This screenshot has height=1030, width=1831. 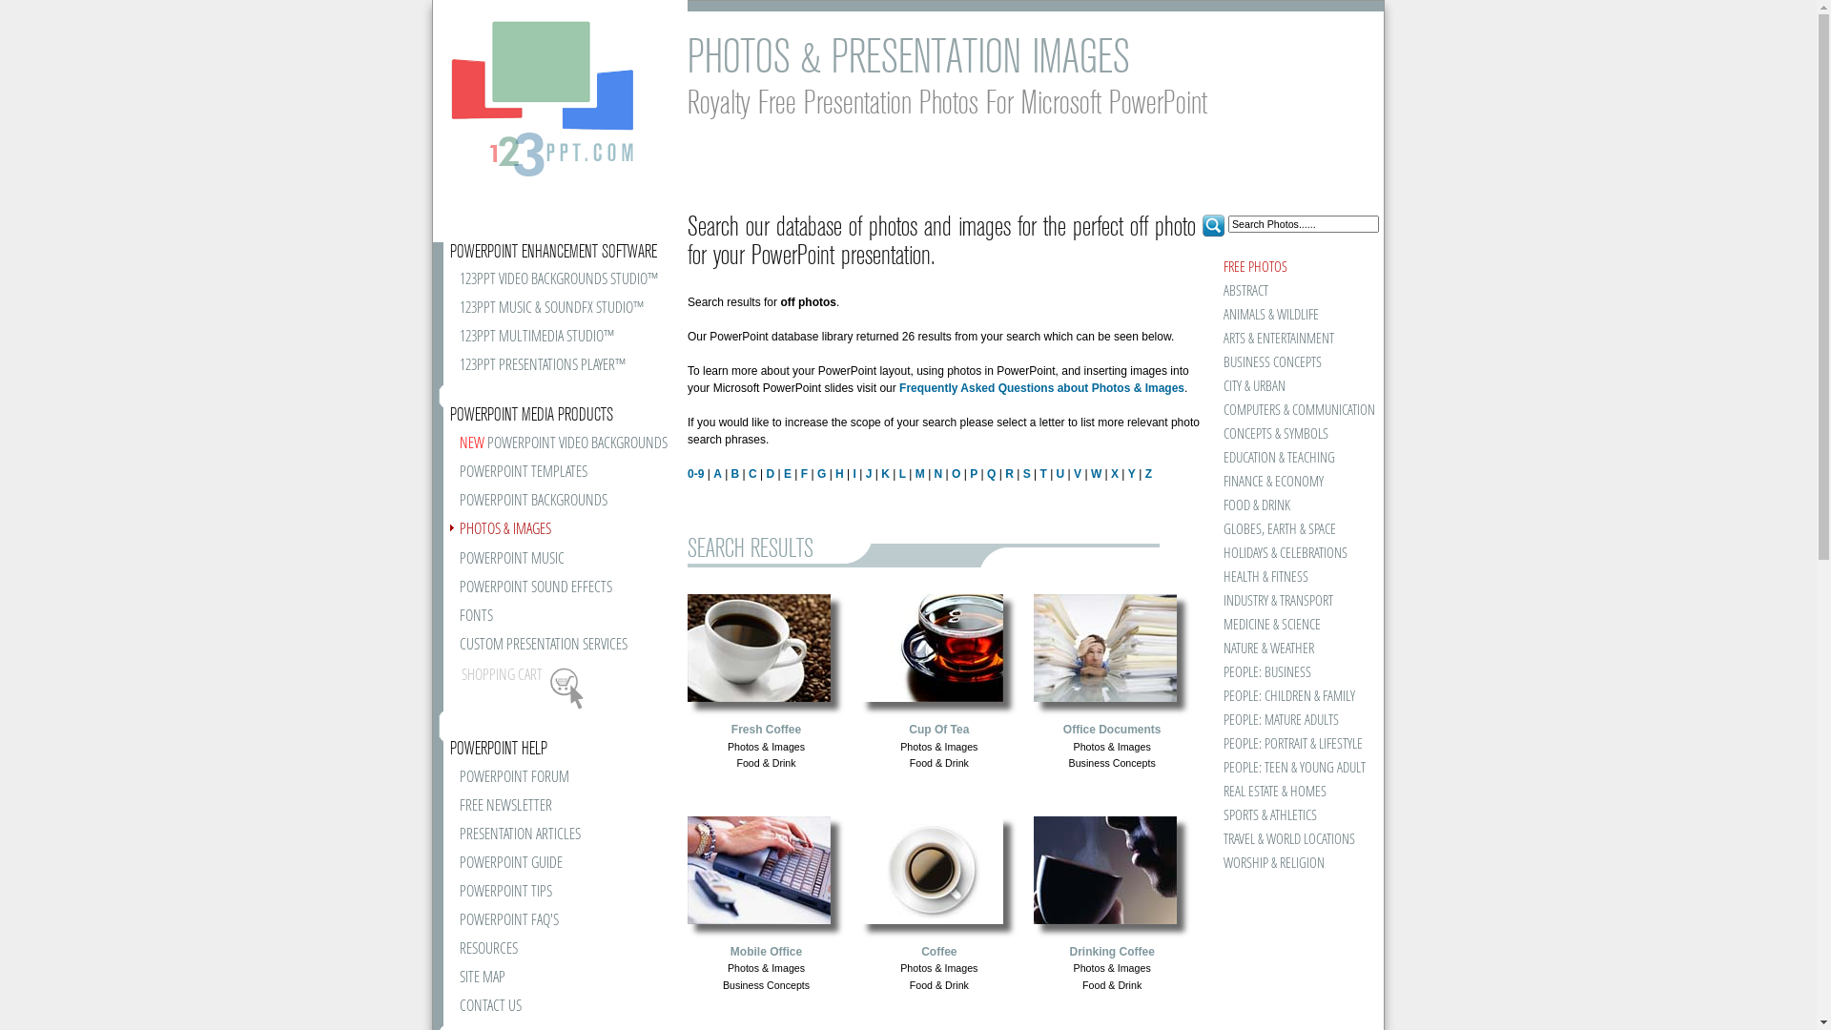 I want to click on T, so click(x=1043, y=474).